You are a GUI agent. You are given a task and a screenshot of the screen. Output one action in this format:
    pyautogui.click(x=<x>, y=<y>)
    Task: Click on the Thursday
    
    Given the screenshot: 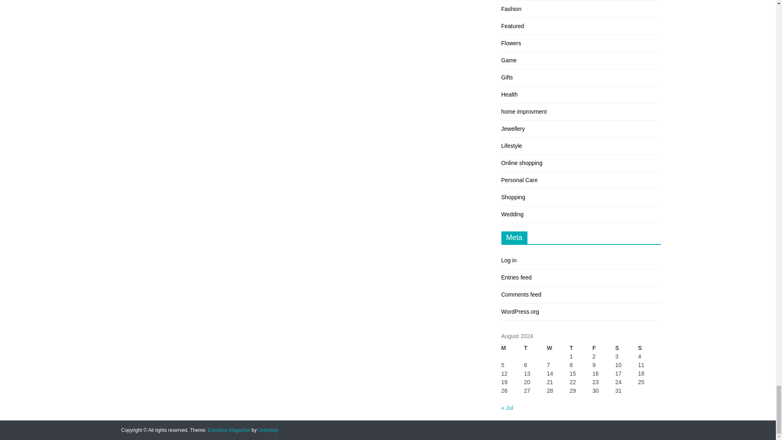 What is the action you would take?
    pyautogui.click(x=580, y=348)
    